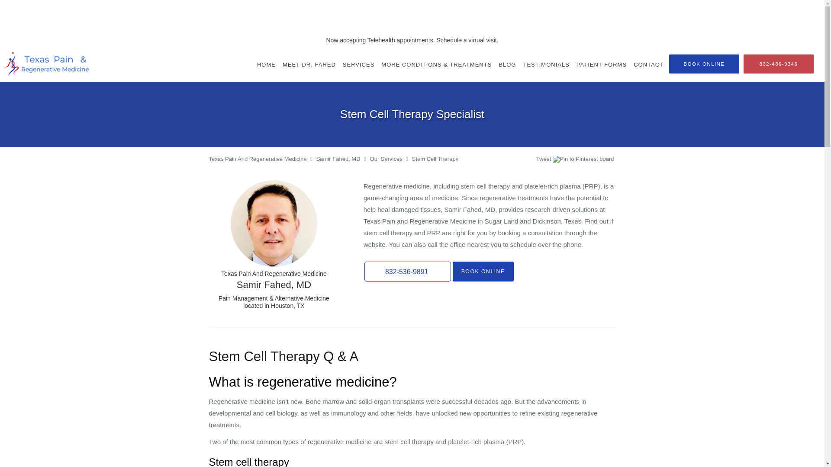 The height and width of the screenshot is (467, 831). I want to click on Skip to main content, so click(42, 51).